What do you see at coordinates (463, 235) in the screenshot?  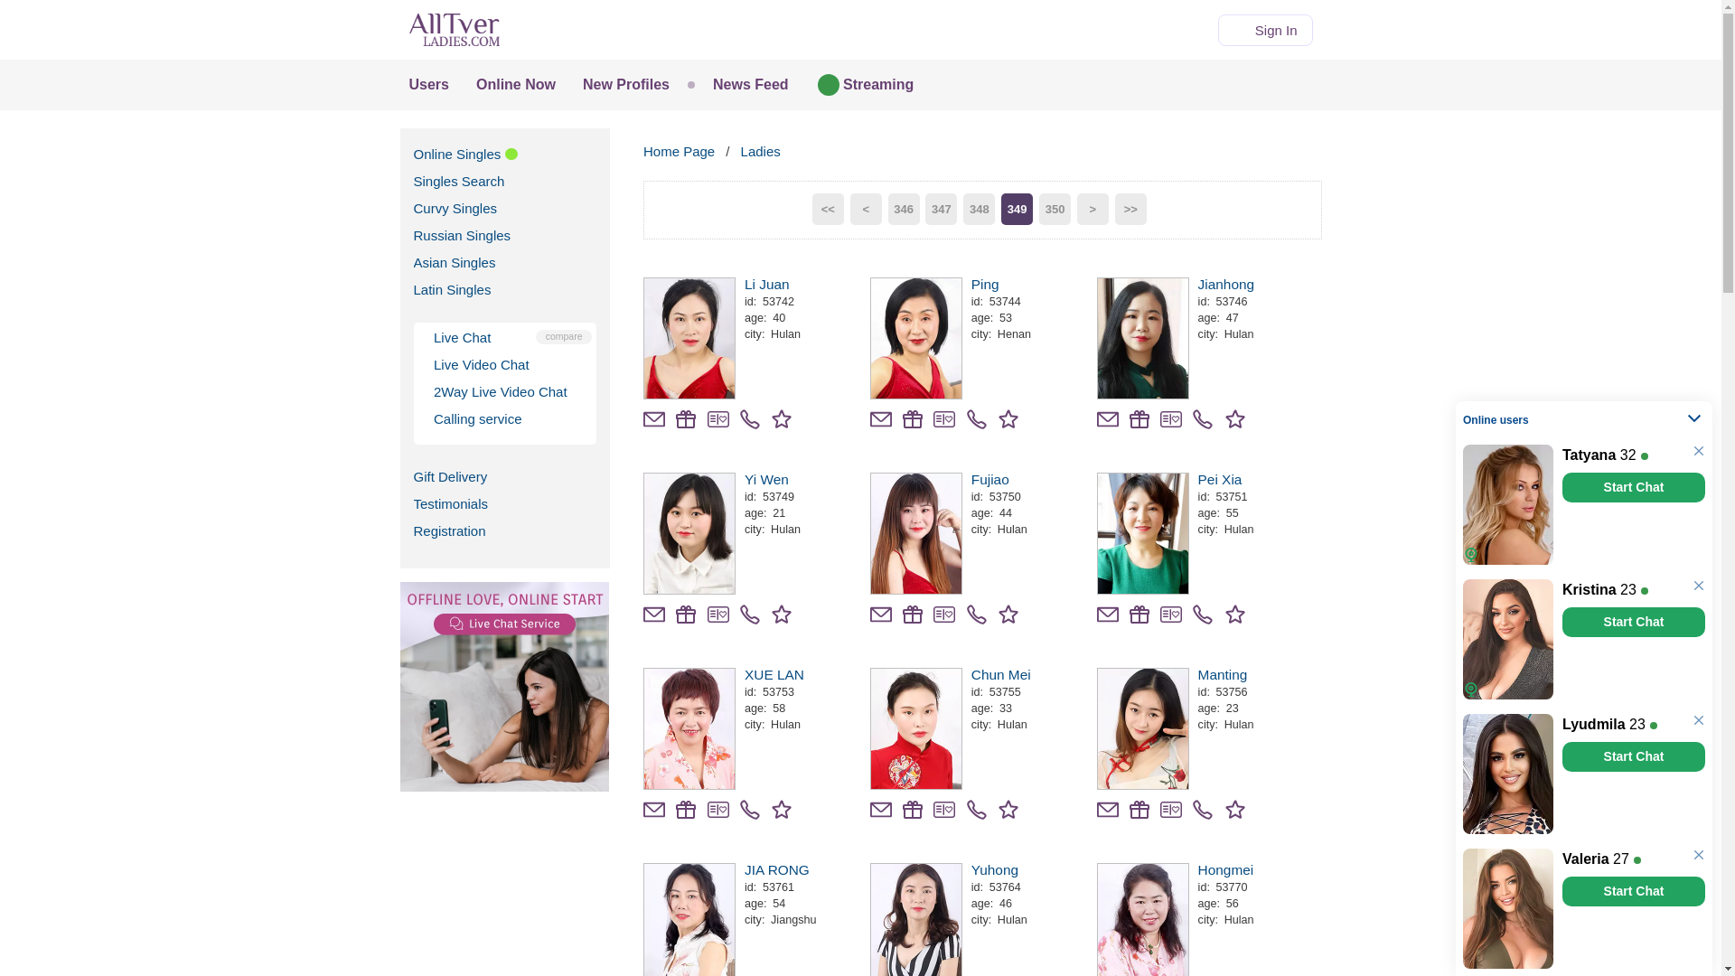 I see `Russian Singles` at bounding box center [463, 235].